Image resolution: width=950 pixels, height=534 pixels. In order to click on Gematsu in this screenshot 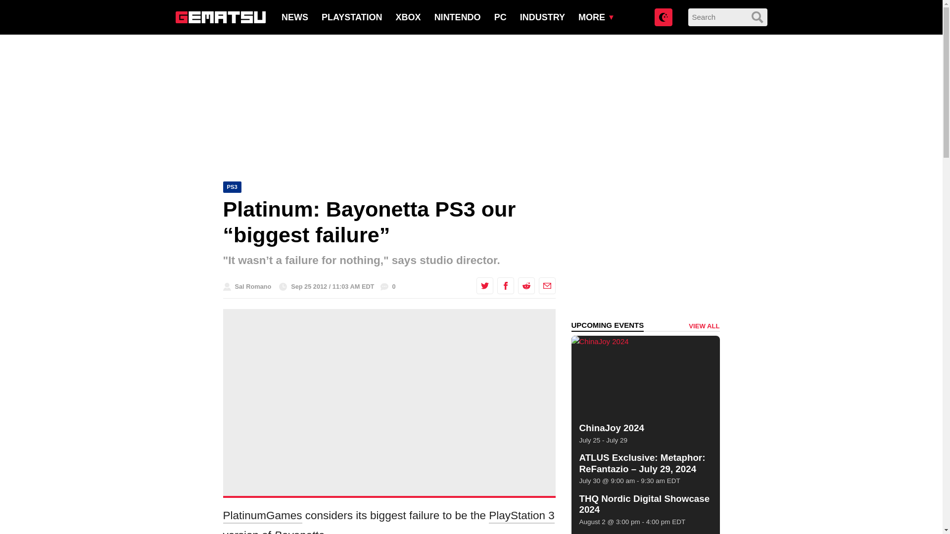, I will do `click(220, 17)`.